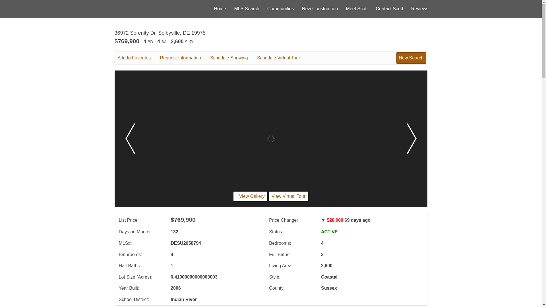  What do you see at coordinates (247, 9) in the screenshot?
I see `MLS Search` at bounding box center [247, 9].